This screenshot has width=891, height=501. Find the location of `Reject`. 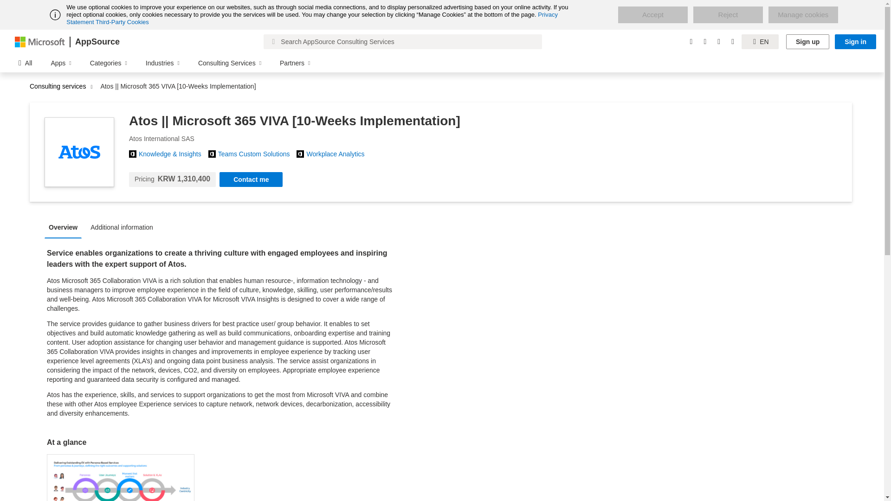

Reject is located at coordinates (728, 15).